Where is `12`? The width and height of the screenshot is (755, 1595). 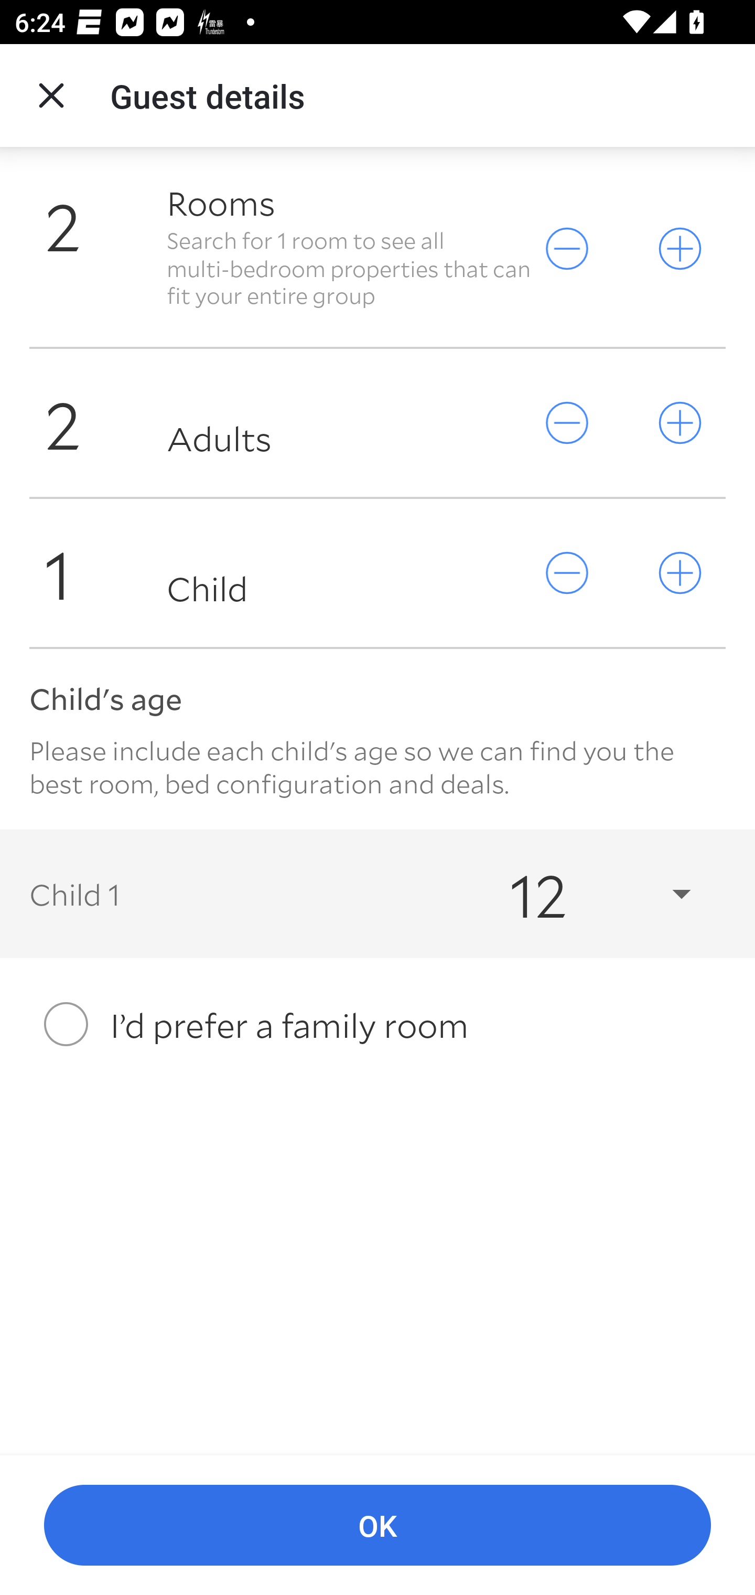 12 is located at coordinates (582, 894).